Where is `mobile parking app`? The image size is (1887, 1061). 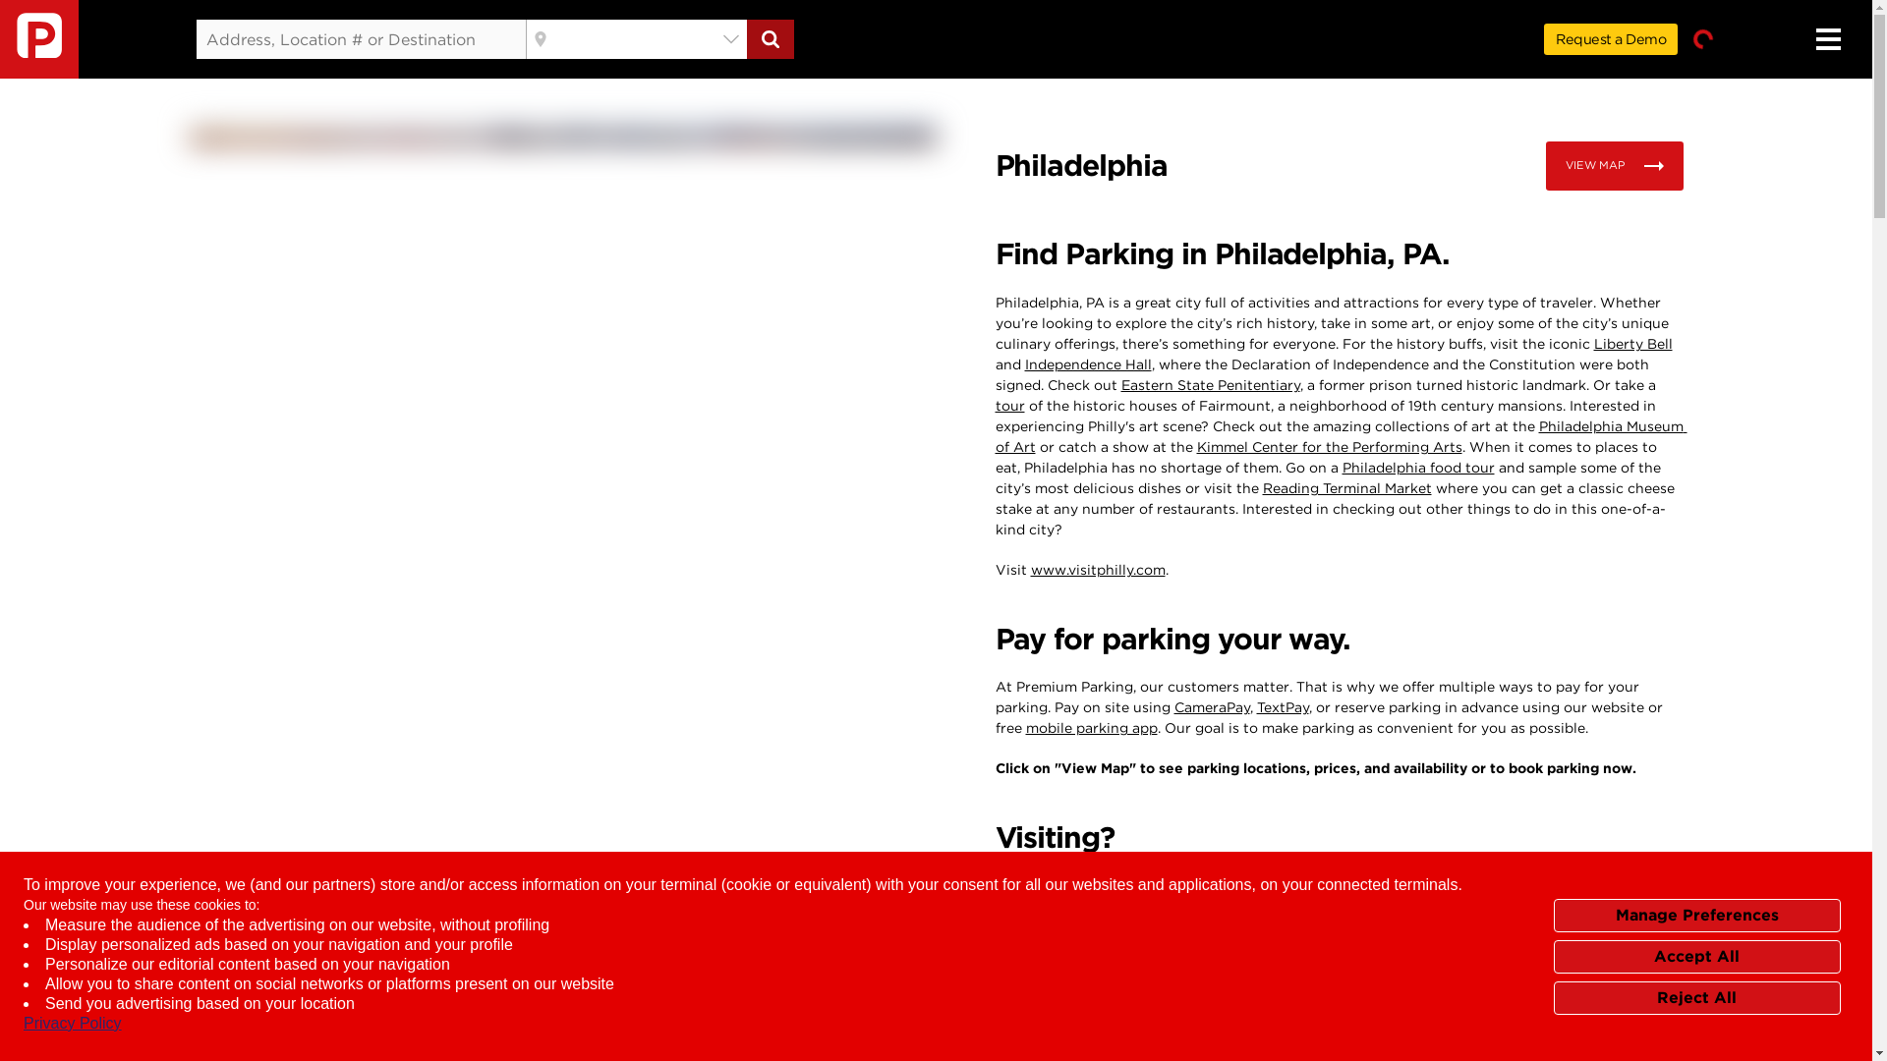
mobile parking app is located at coordinates (1092, 728).